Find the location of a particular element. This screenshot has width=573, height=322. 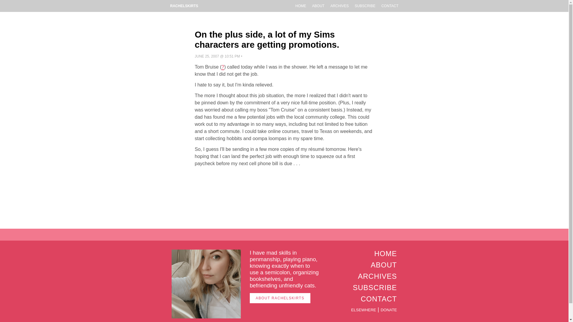

SUBSCRIBE is located at coordinates (375, 287).